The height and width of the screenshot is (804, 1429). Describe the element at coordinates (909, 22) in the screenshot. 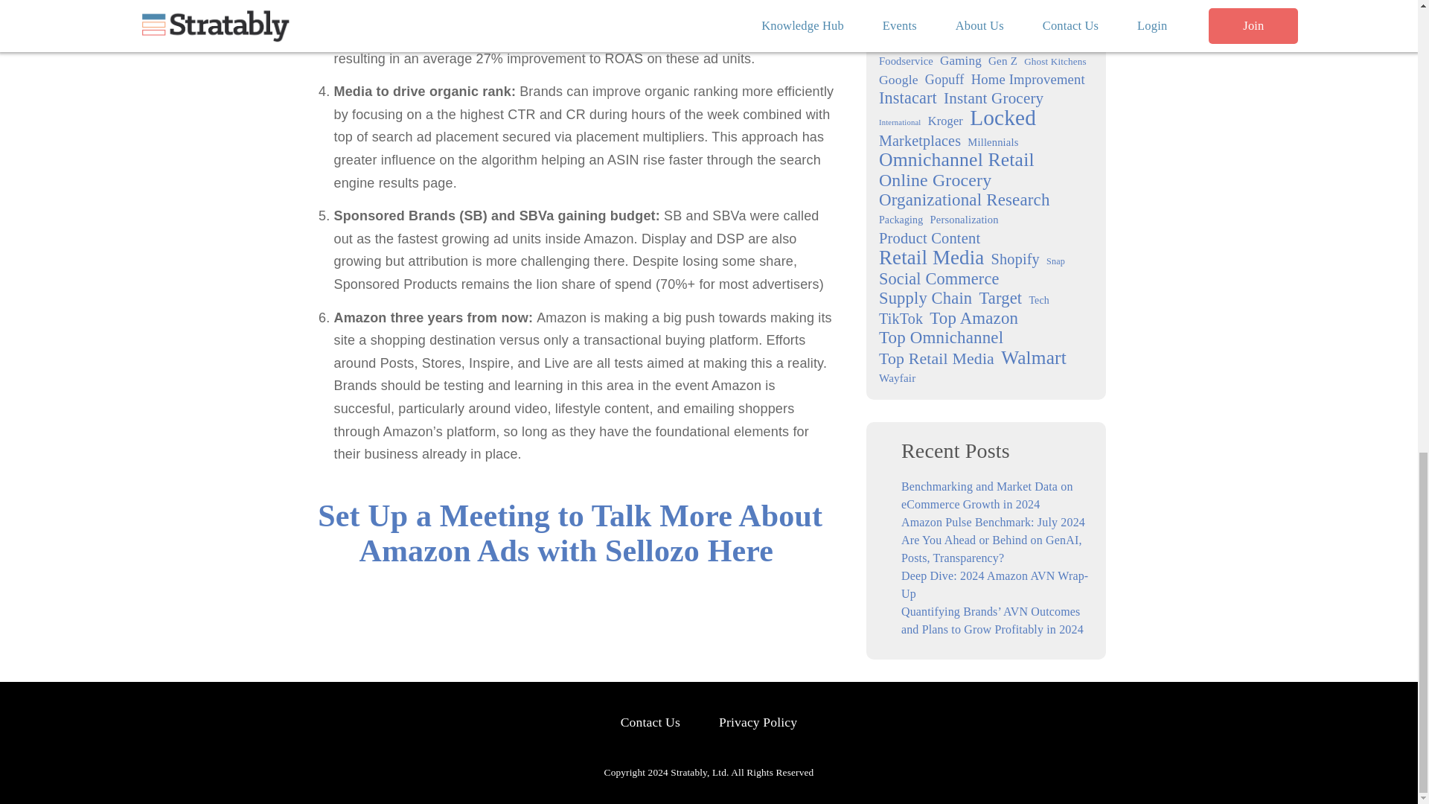

I see `Consumer` at that location.